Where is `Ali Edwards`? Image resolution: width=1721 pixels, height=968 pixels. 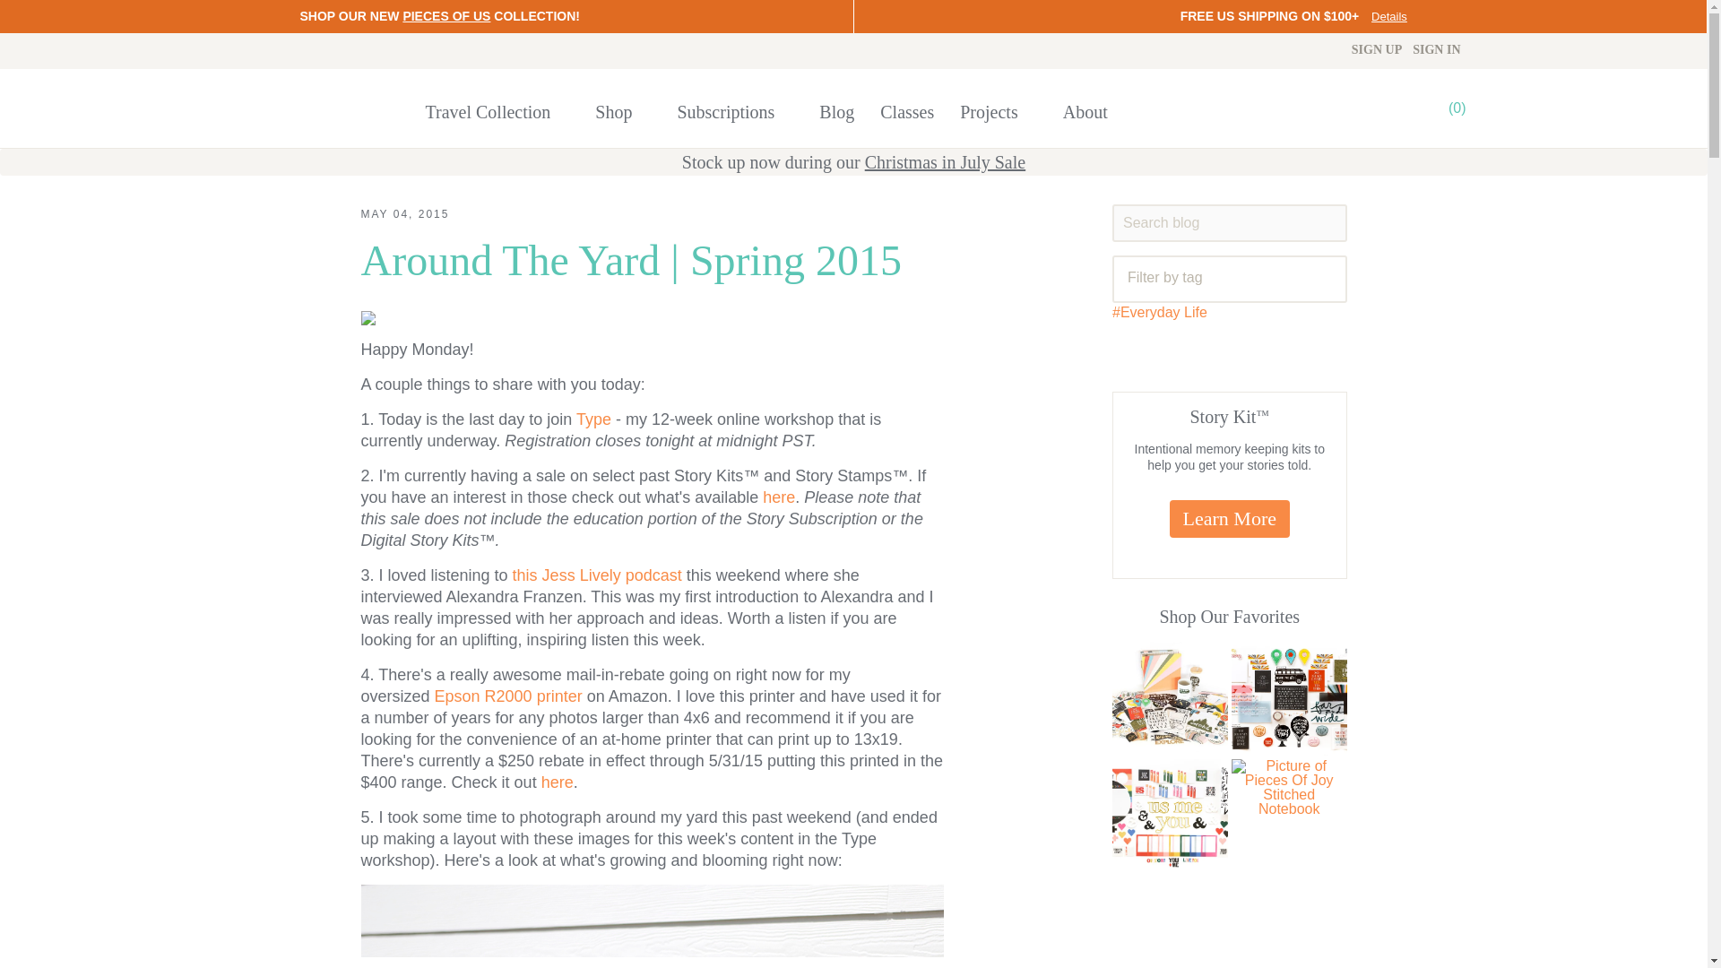 Ali Edwards is located at coordinates (324, 103).